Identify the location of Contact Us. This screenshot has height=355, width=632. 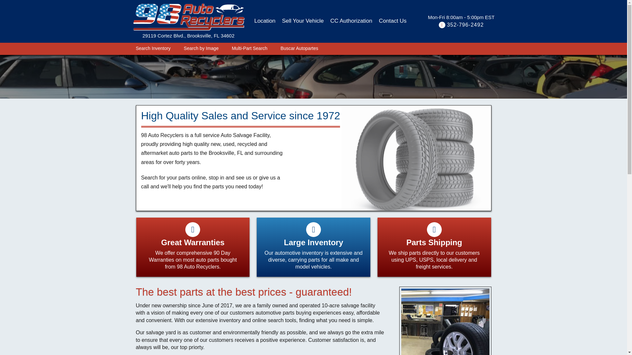
(393, 21).